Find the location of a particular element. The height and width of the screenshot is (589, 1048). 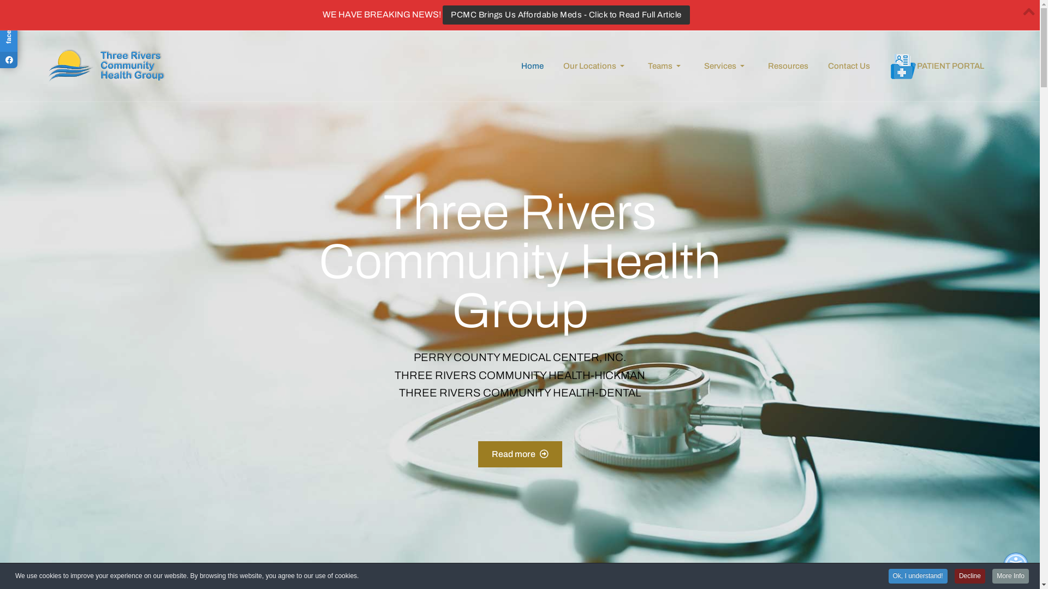

Resources is located at coordinates (788, 66).